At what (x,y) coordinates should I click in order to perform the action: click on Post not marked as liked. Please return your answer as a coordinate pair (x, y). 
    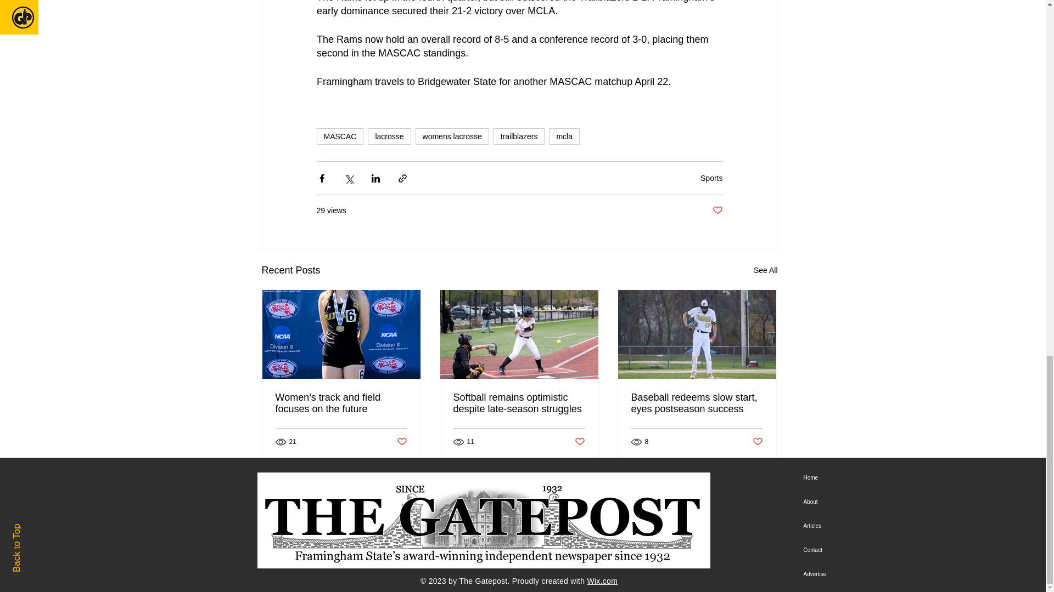
    Looking at the image, I should click on (580, 442).